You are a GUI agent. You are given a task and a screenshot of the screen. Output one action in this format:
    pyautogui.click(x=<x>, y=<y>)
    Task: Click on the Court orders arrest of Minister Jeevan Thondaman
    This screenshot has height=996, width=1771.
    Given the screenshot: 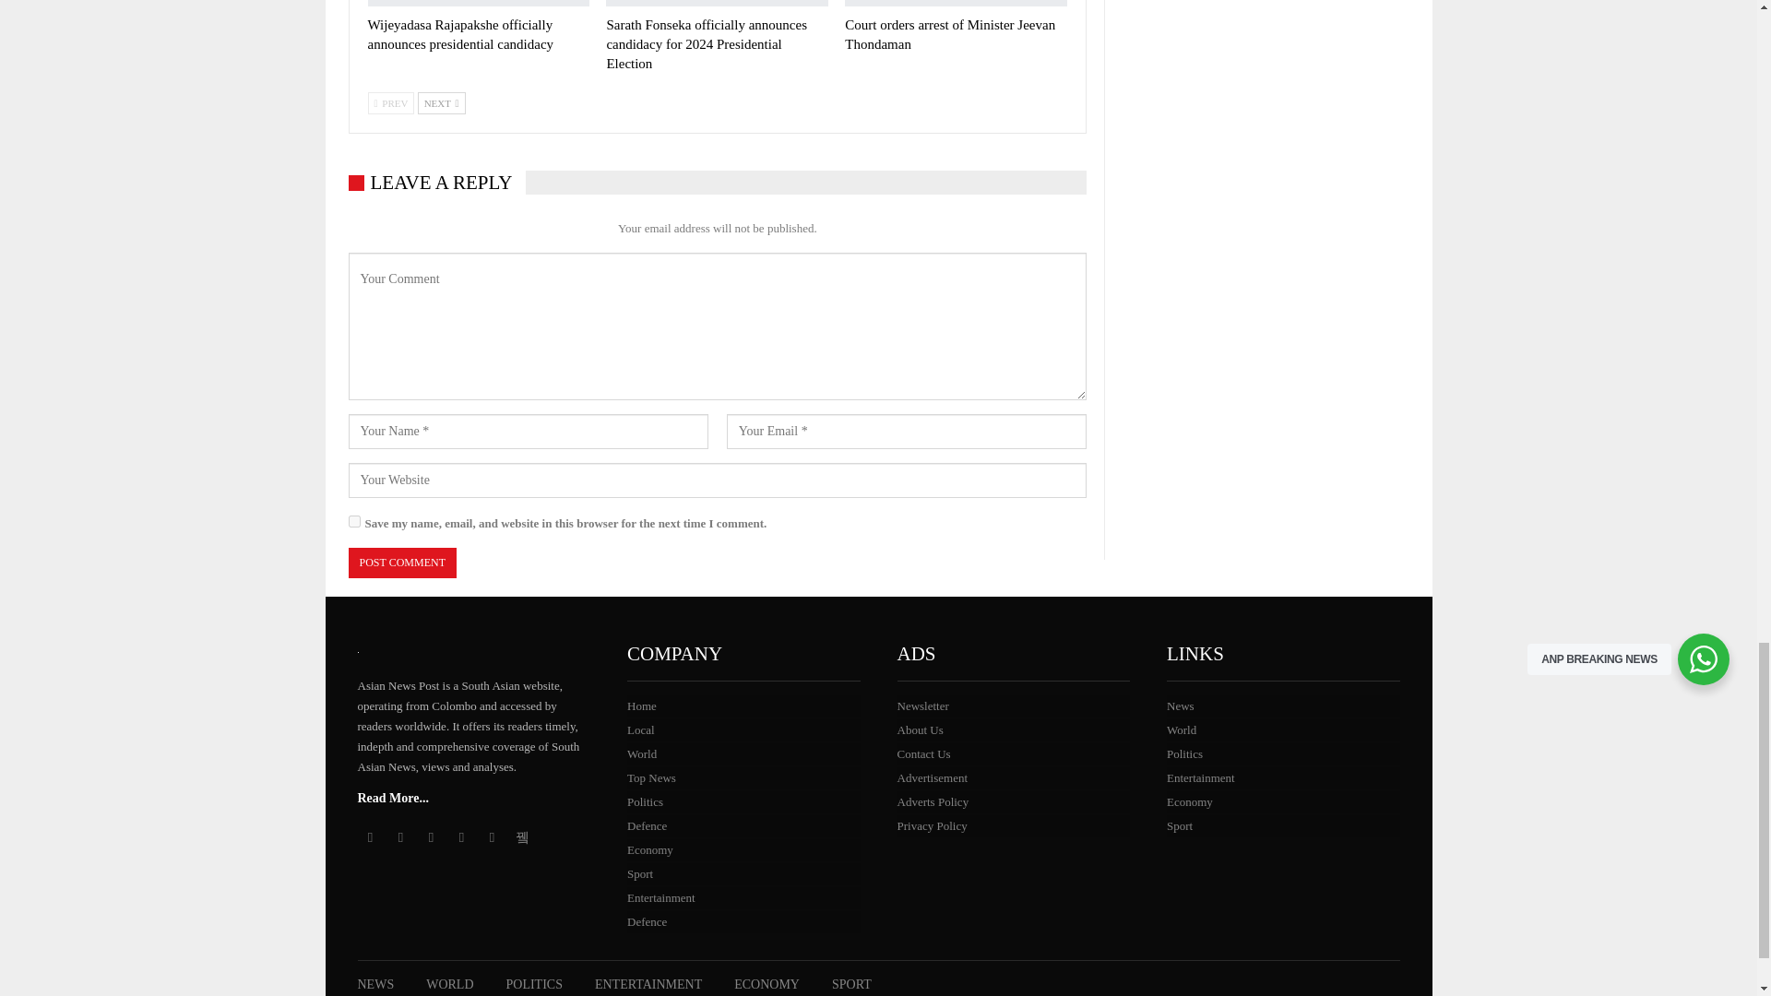 What is the action you would take?
    pyautogui.click(x=956, y=3)
    